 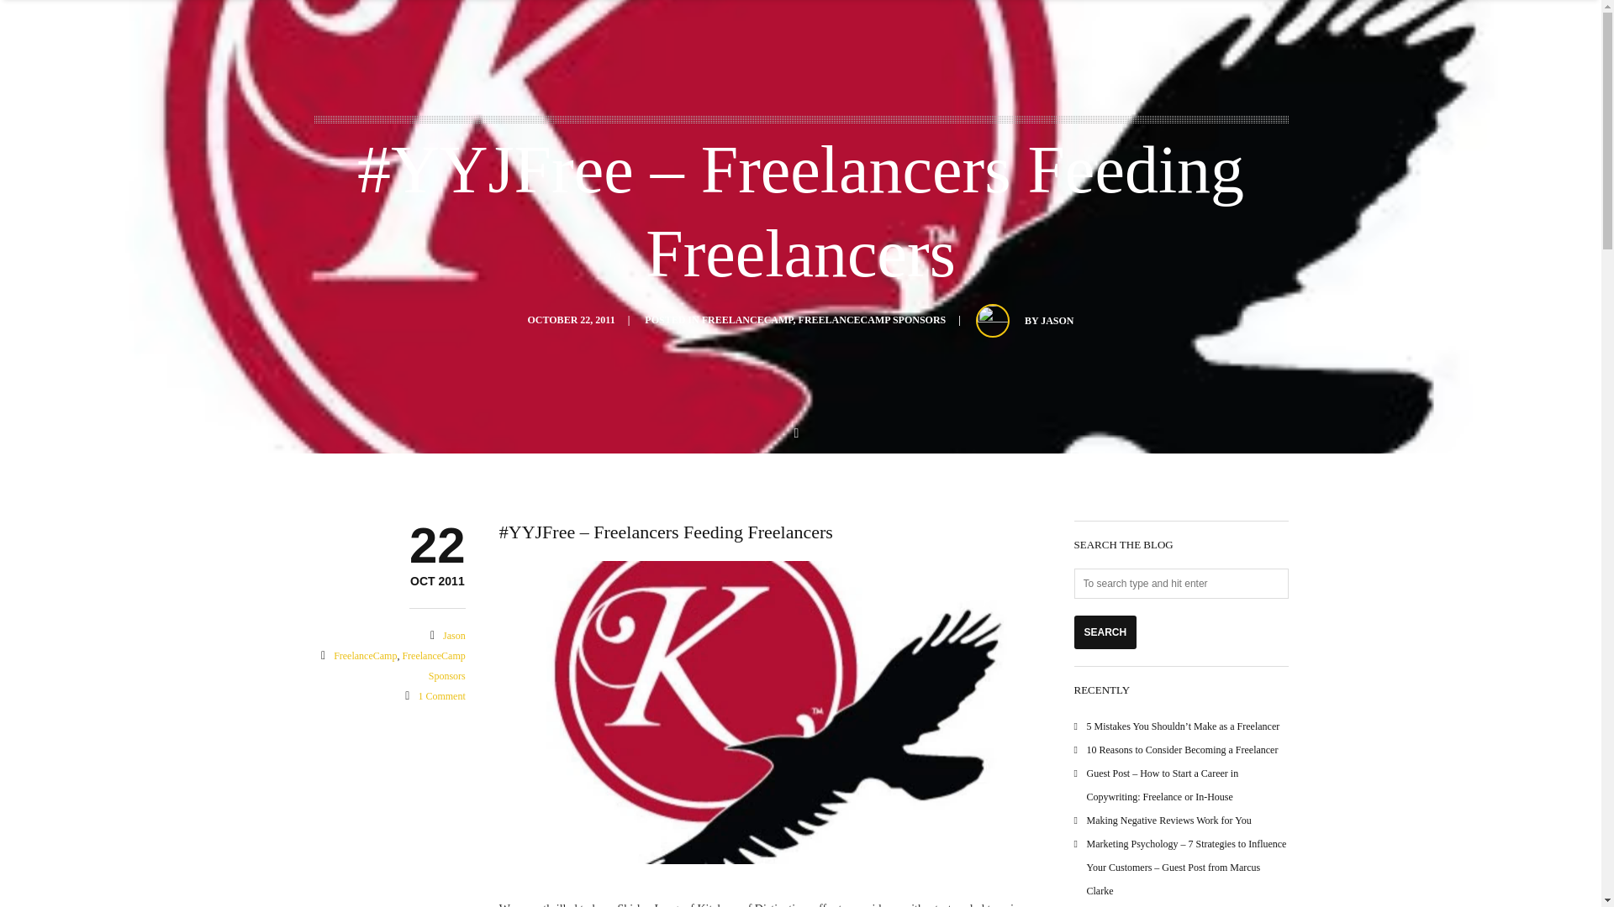 What do you see at coordinates (1106, 632) in the screenshot?
I see `View all posts in FreelanceCamp` at bounding box center [1106, 632].